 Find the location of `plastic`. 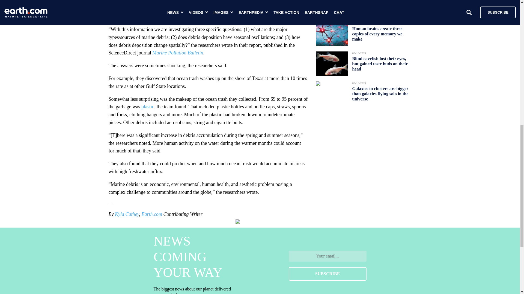

plastic is located at coordinates (148, 107).